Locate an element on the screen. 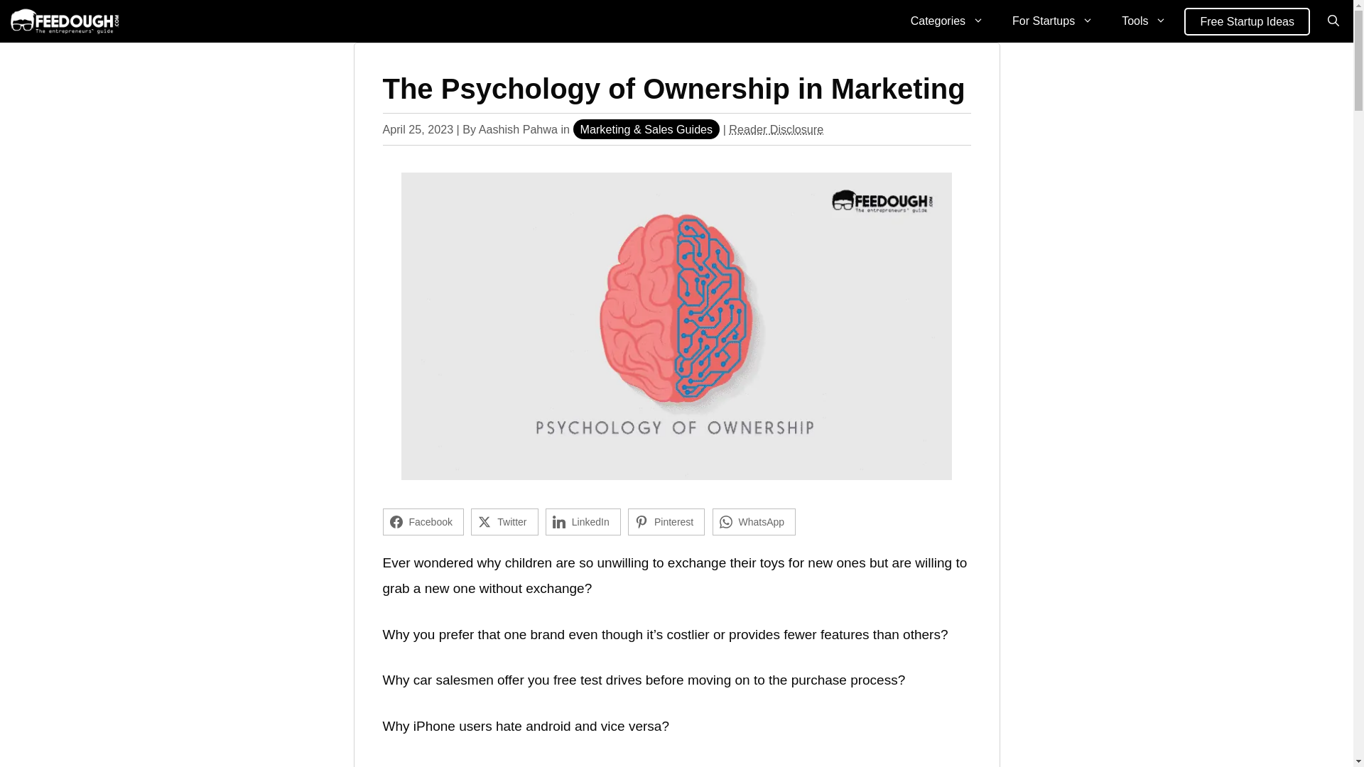  Share on WhatsApp is located at coordinates (754, 521).